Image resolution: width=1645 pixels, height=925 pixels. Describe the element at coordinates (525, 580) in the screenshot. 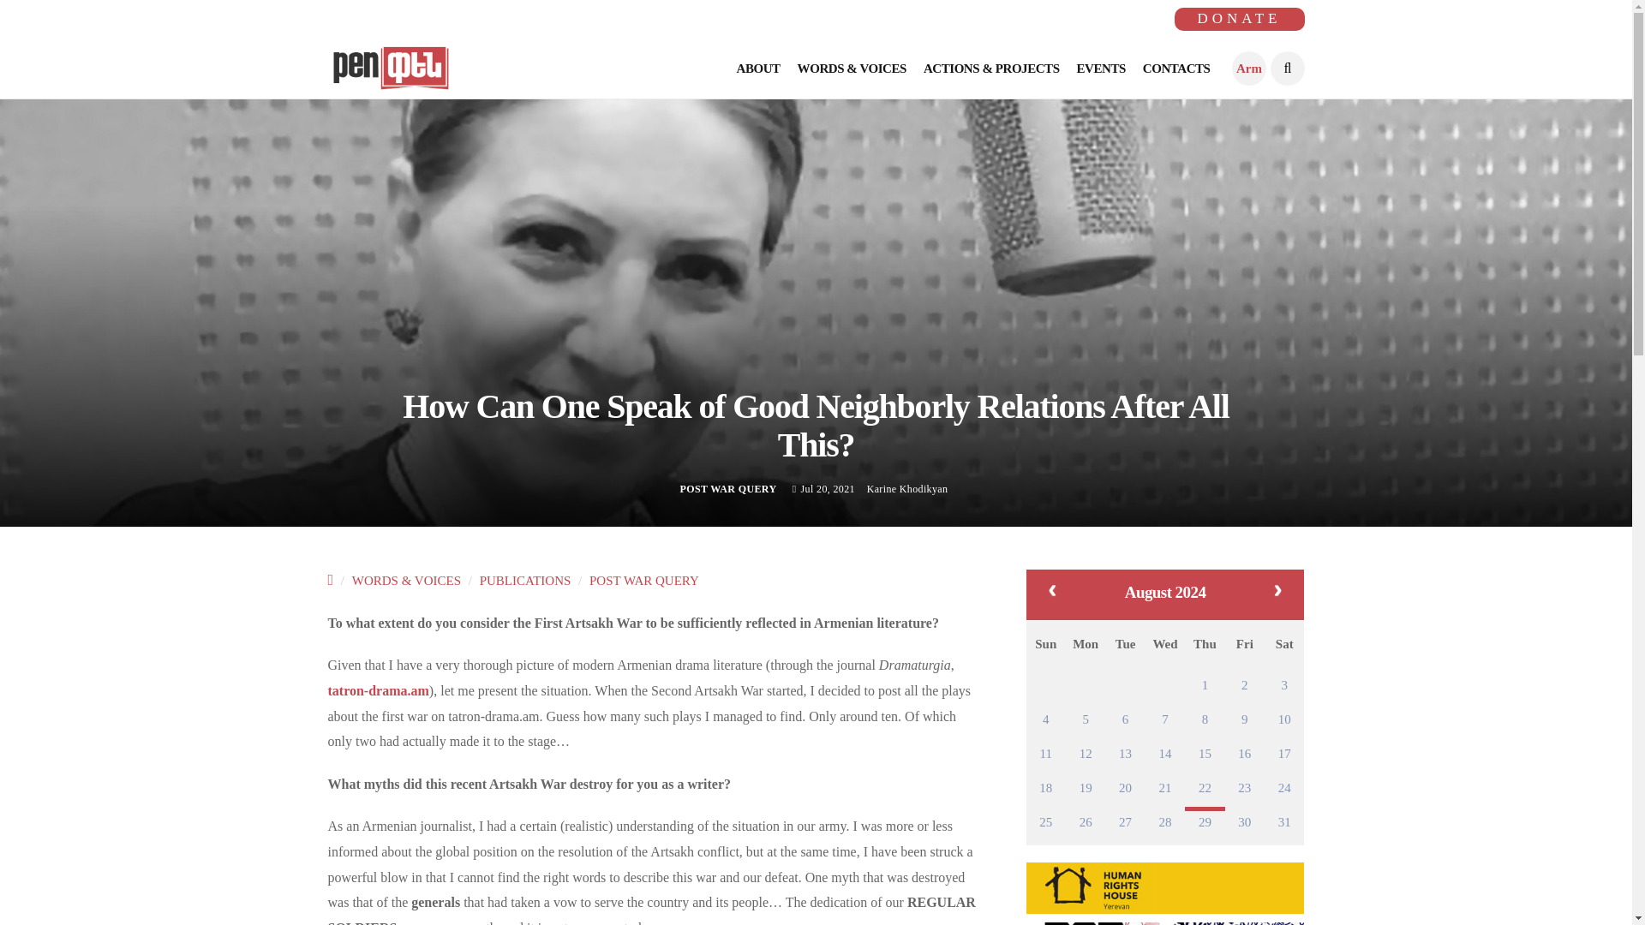

I see `PUBLICATIONS` at that location.